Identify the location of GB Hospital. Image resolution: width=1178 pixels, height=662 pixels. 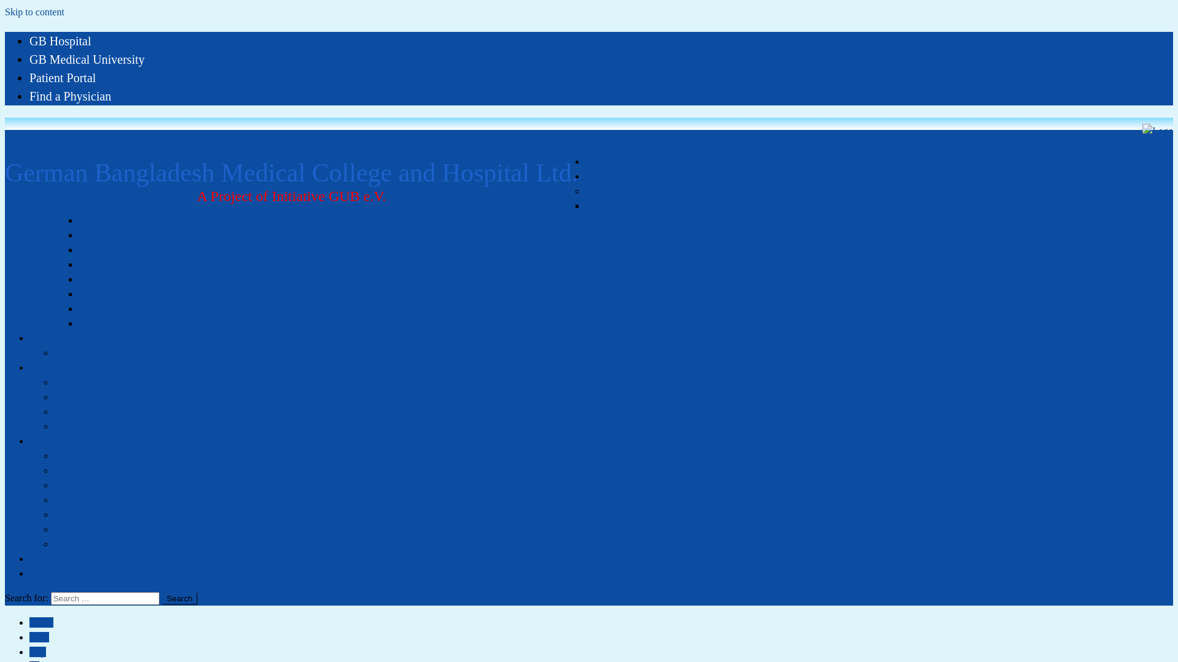
(60, 40).